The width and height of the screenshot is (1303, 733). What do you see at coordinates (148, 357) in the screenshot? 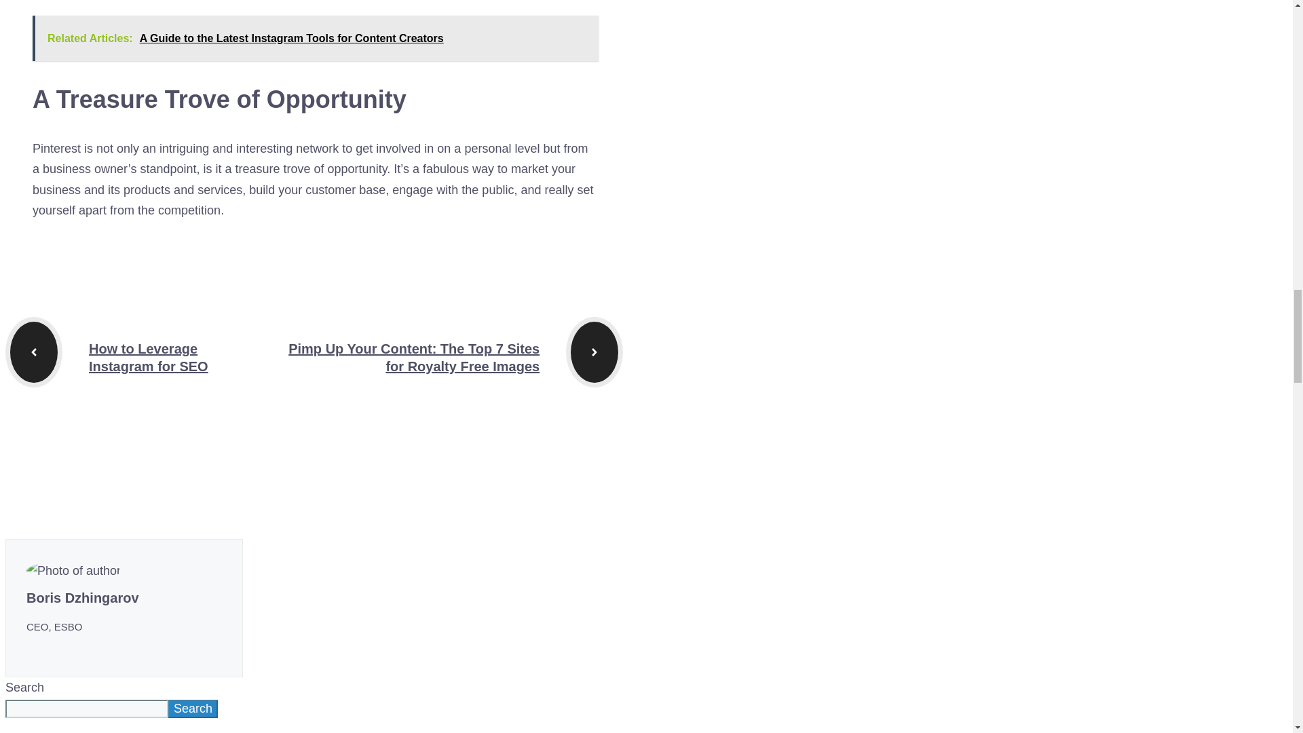
I see `How to Leverage Instagram for SEO` at bounding box center [148, 357].